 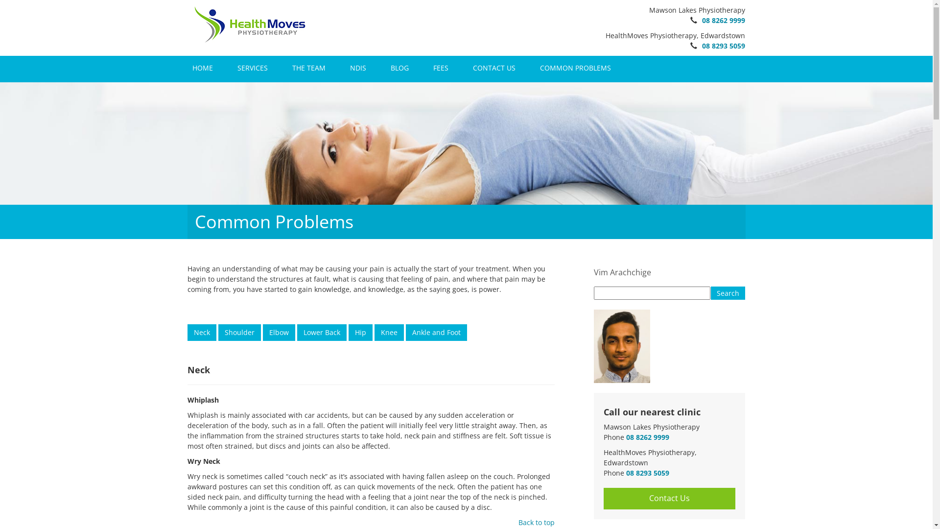 What do you see at coordinates (399, 68) in the screenshot?
I see `BLOG` at bounding box center [399, 68].